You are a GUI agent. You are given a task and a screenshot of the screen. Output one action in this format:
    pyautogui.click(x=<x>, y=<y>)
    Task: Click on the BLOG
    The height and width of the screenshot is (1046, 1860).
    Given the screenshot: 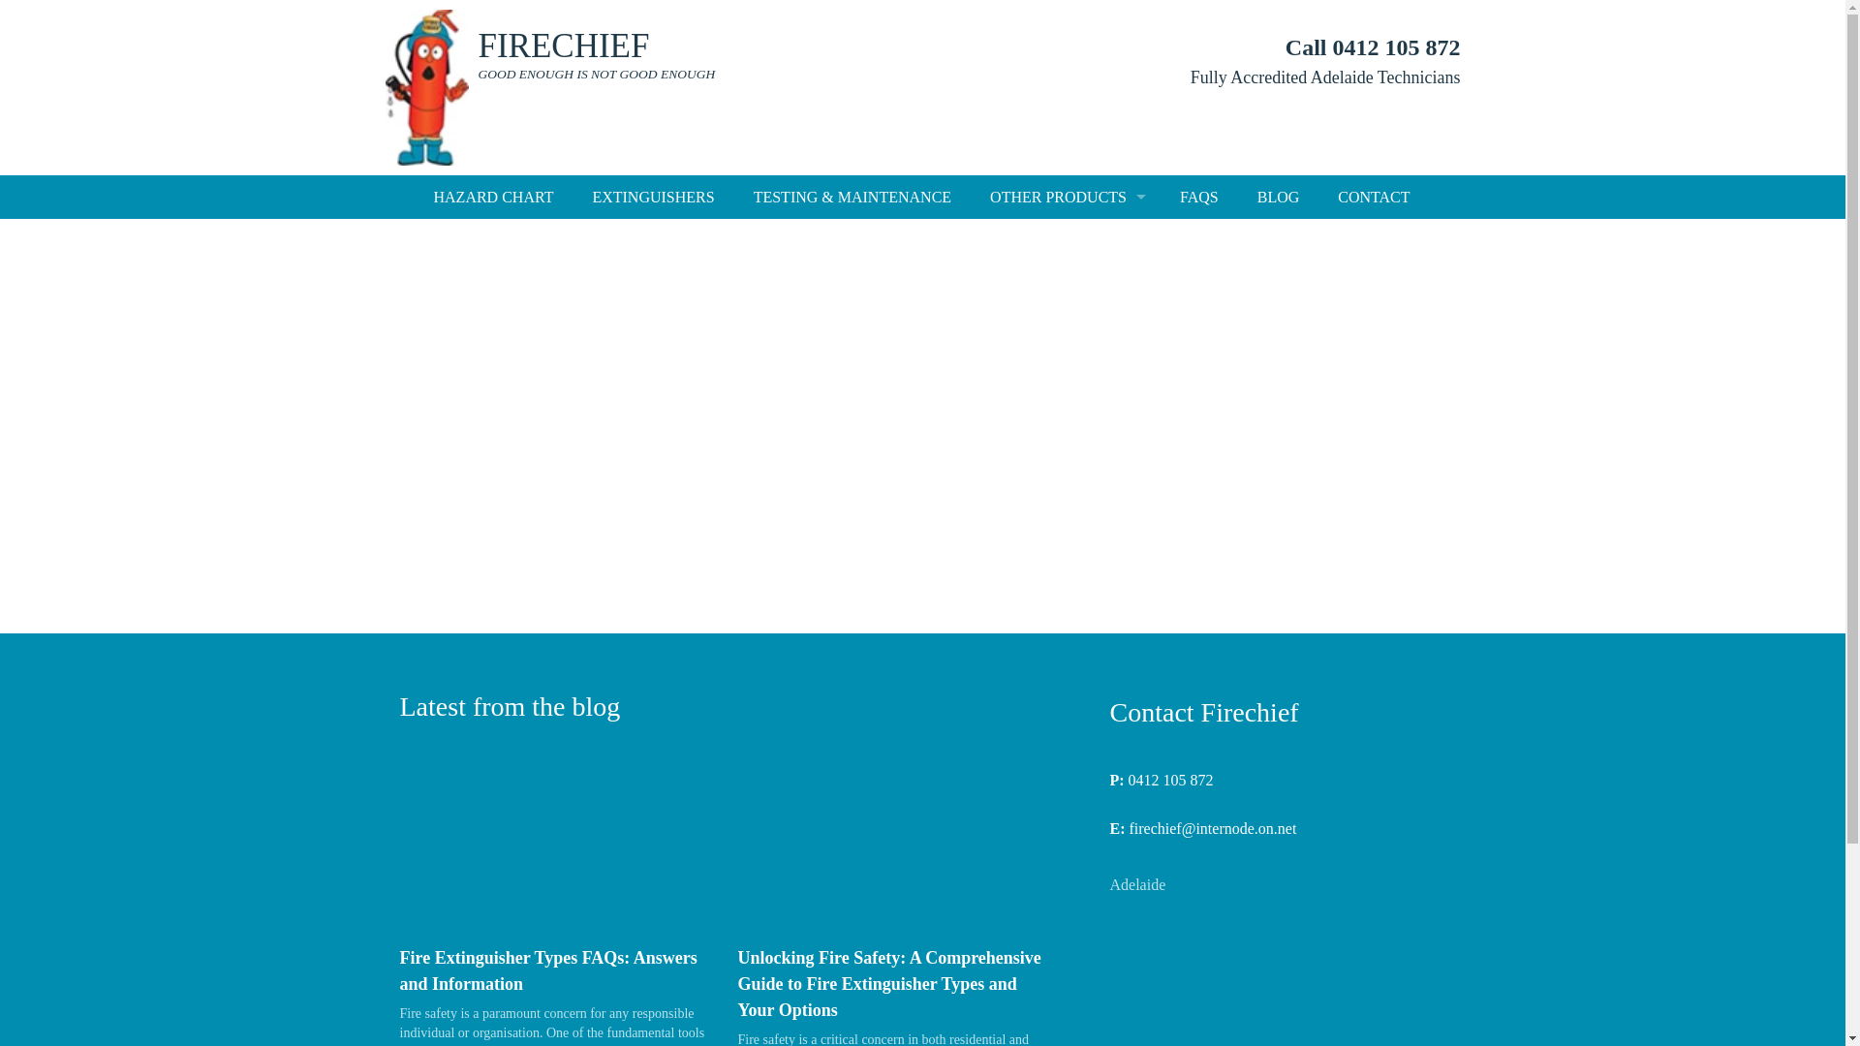 What is the action you would take?
    pyautogui.click(x=1279, y=198)
    